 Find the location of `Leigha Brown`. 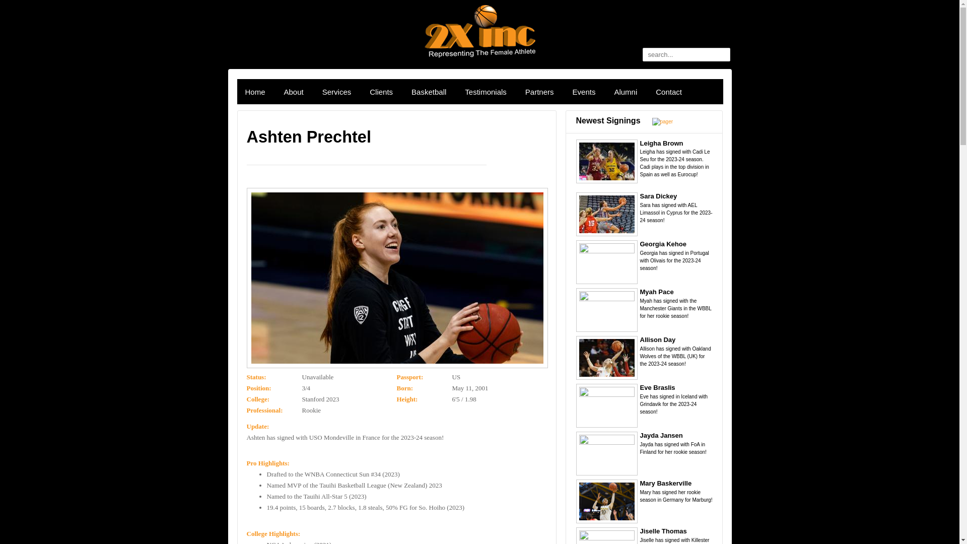

Leigha Brown is located at coordinates (661, 143).